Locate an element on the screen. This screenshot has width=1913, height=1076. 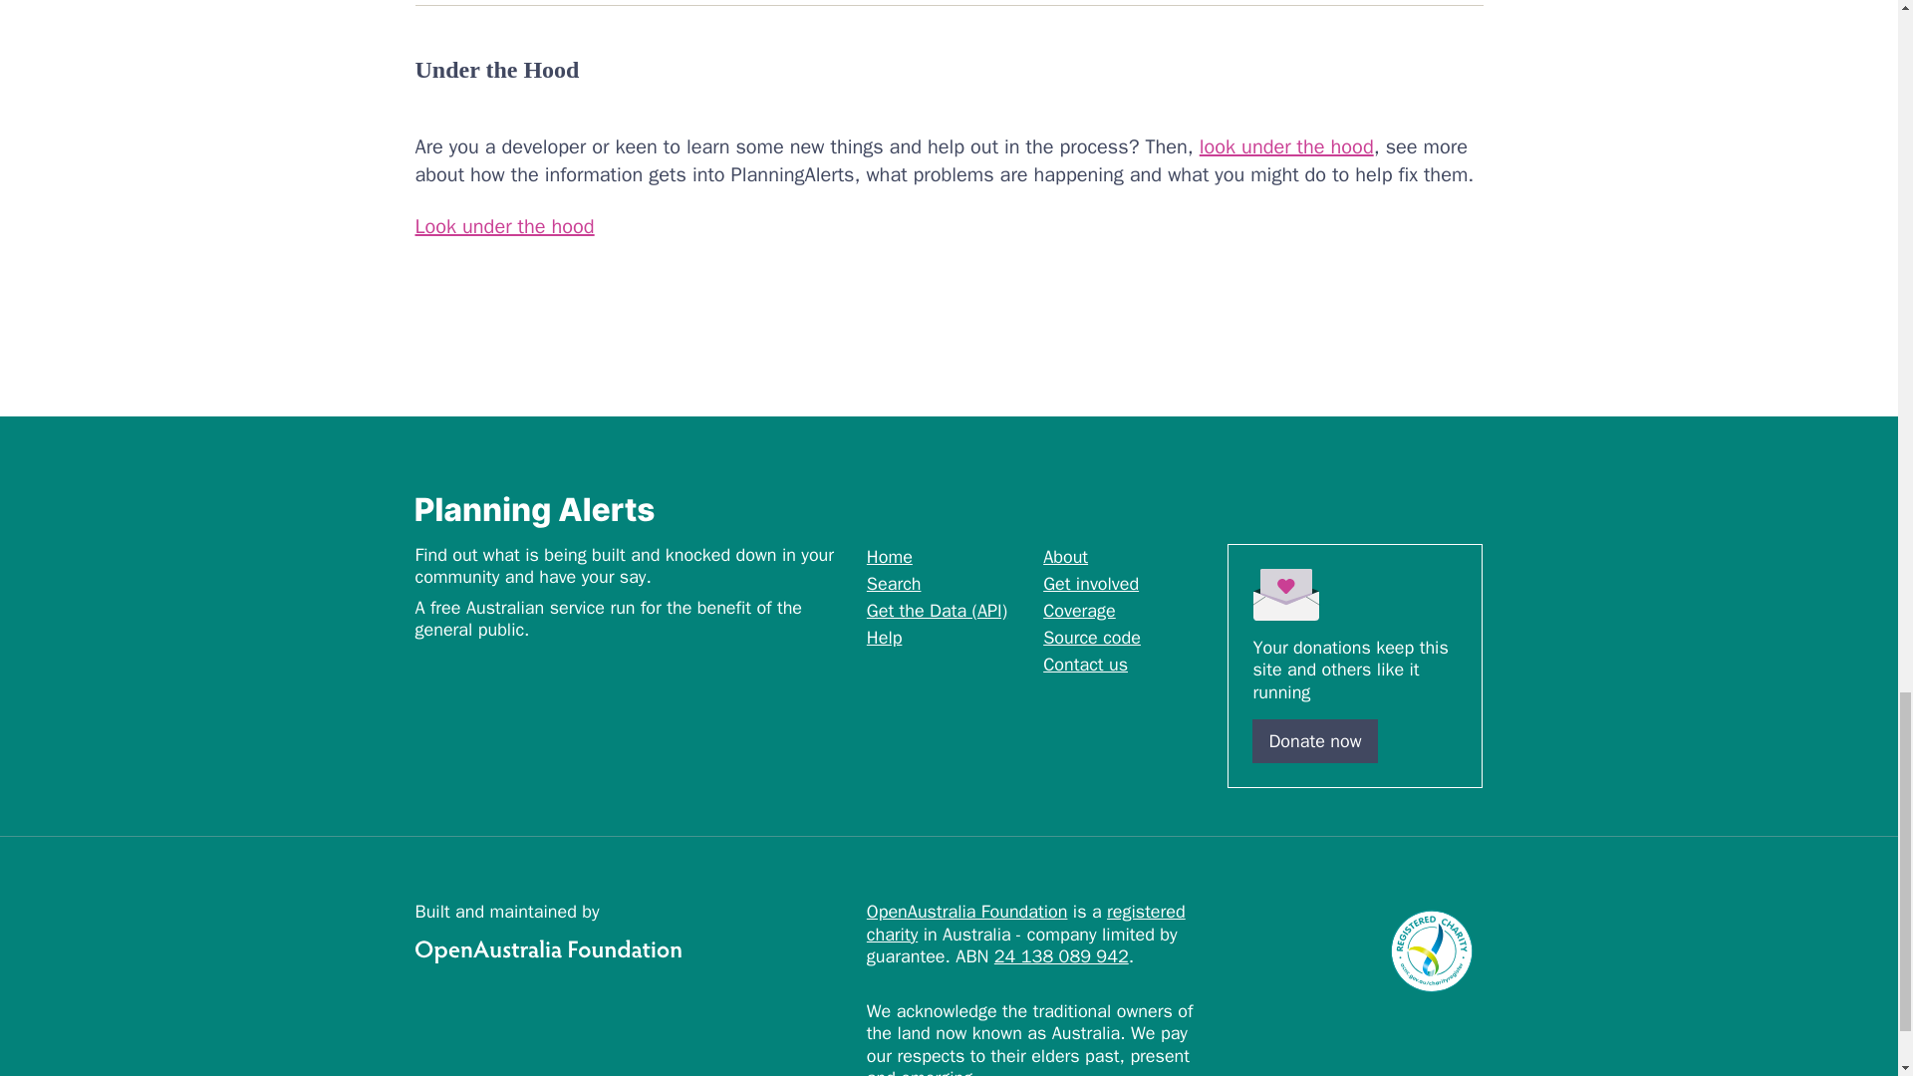
look under the hood is located at coordinates (1285, 146).